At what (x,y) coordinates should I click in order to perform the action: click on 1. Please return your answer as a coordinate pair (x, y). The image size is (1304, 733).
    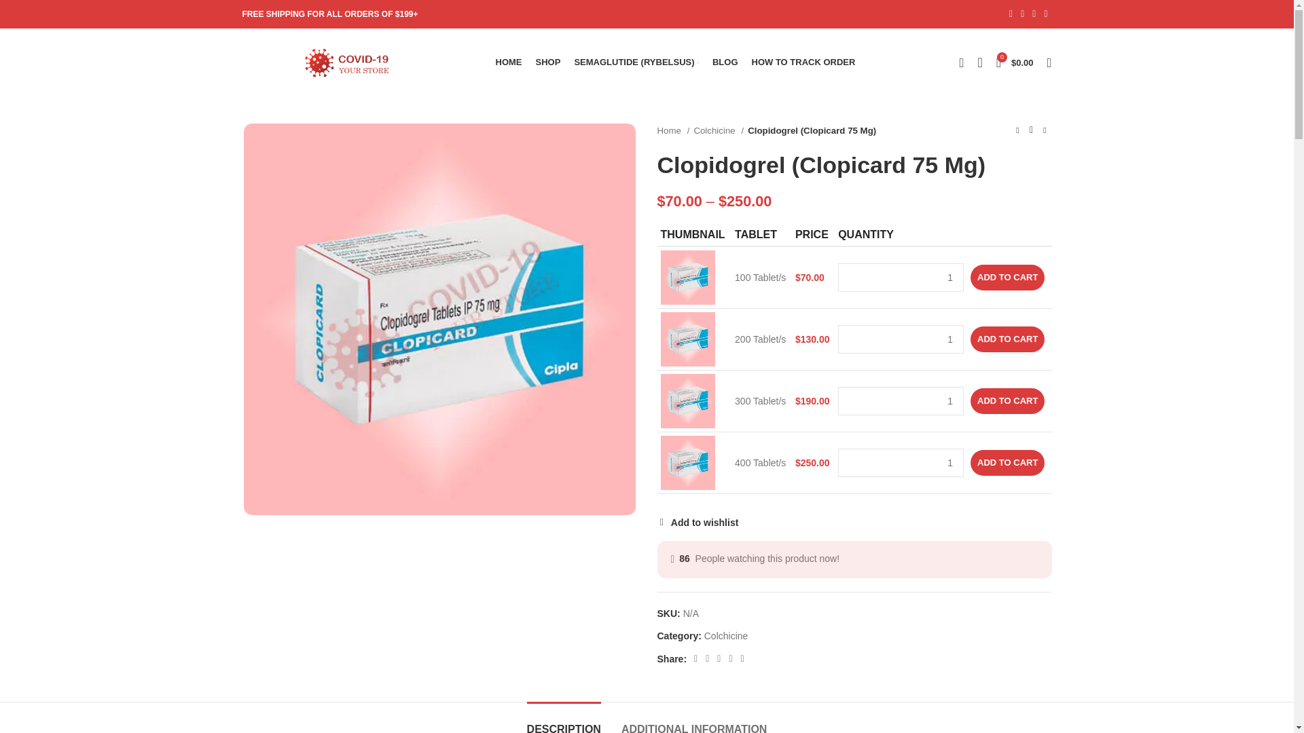
    Looking at the image, I should click on (901, 277).